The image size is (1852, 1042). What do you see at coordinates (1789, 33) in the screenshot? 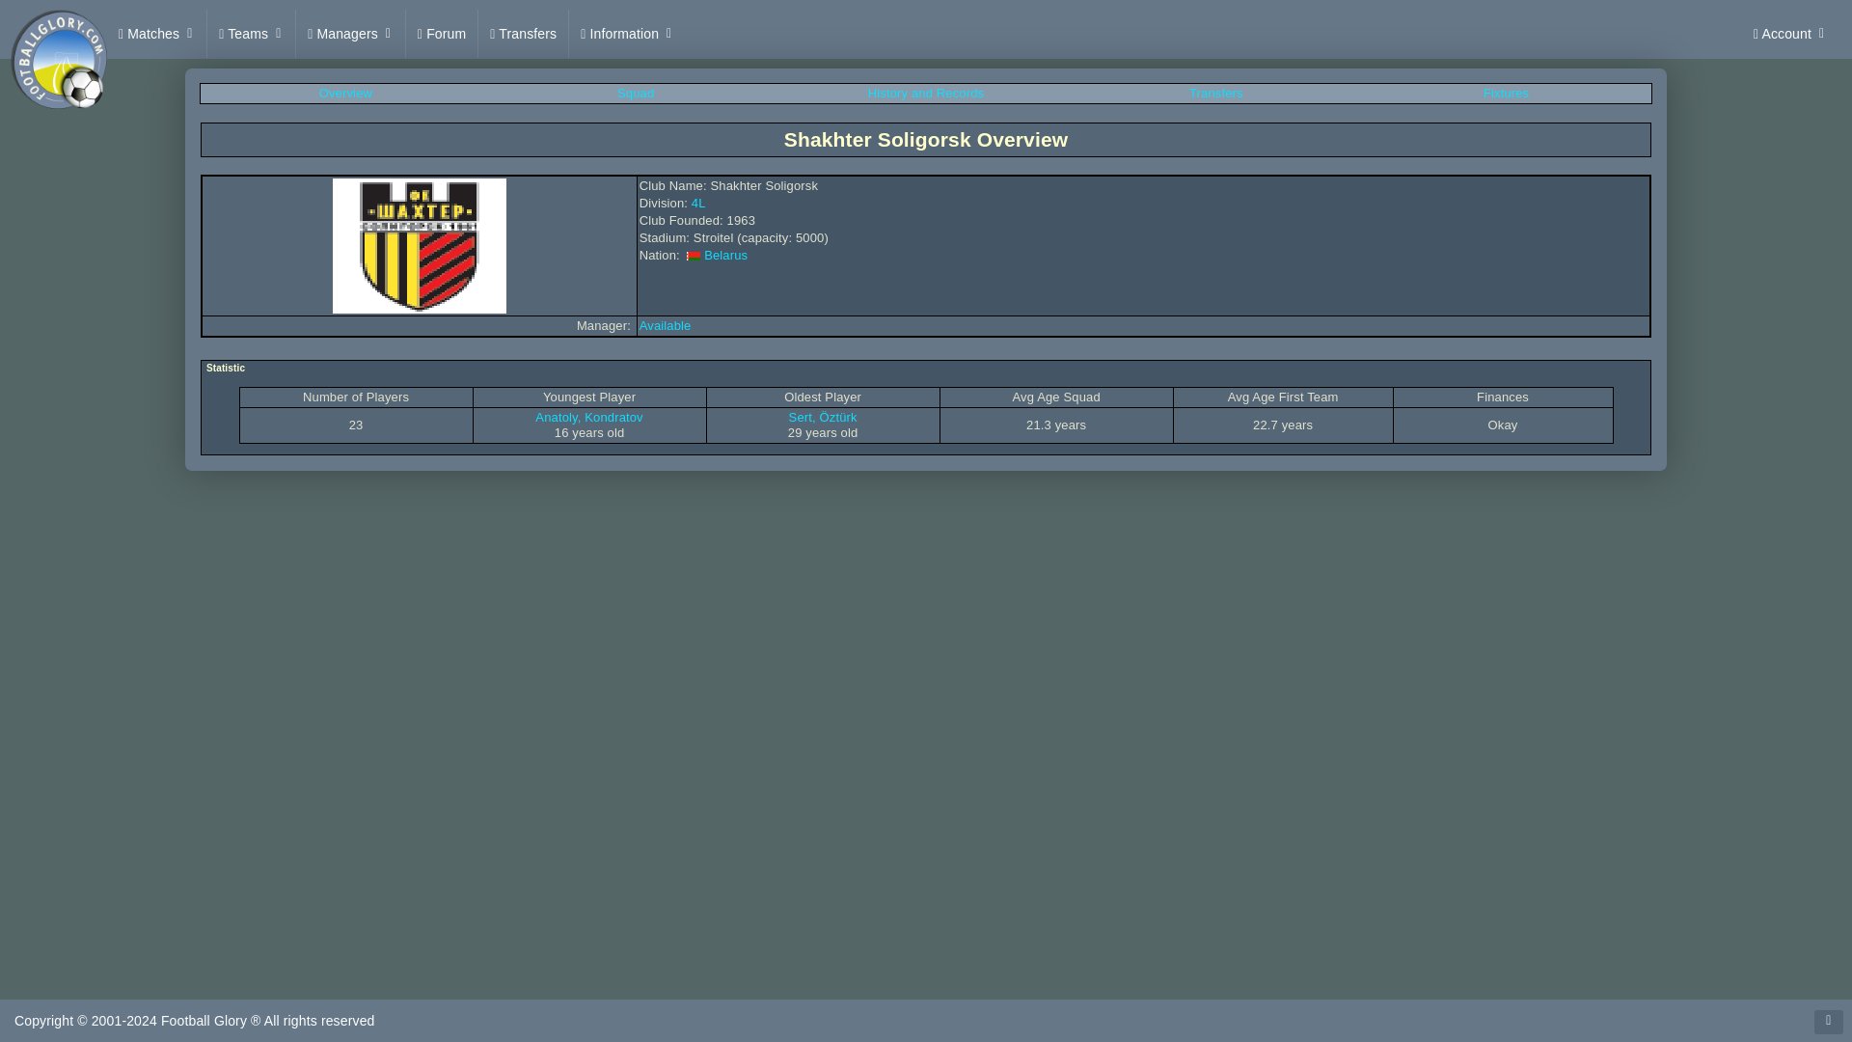
I see ` Account` at bounding box center [1789, 33].